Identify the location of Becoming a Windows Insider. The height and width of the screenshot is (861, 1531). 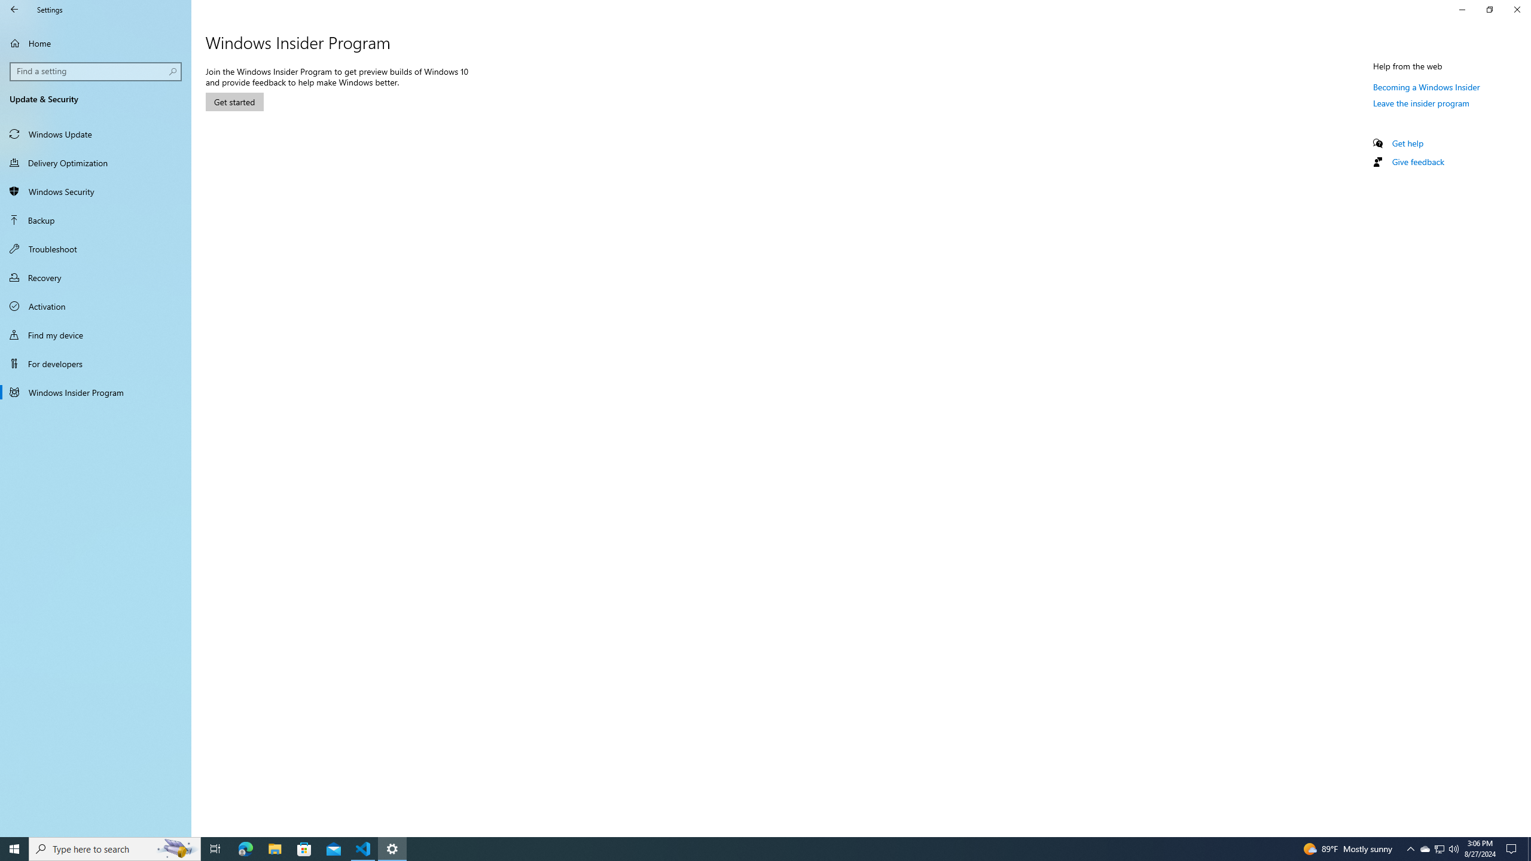
(1427, 87).